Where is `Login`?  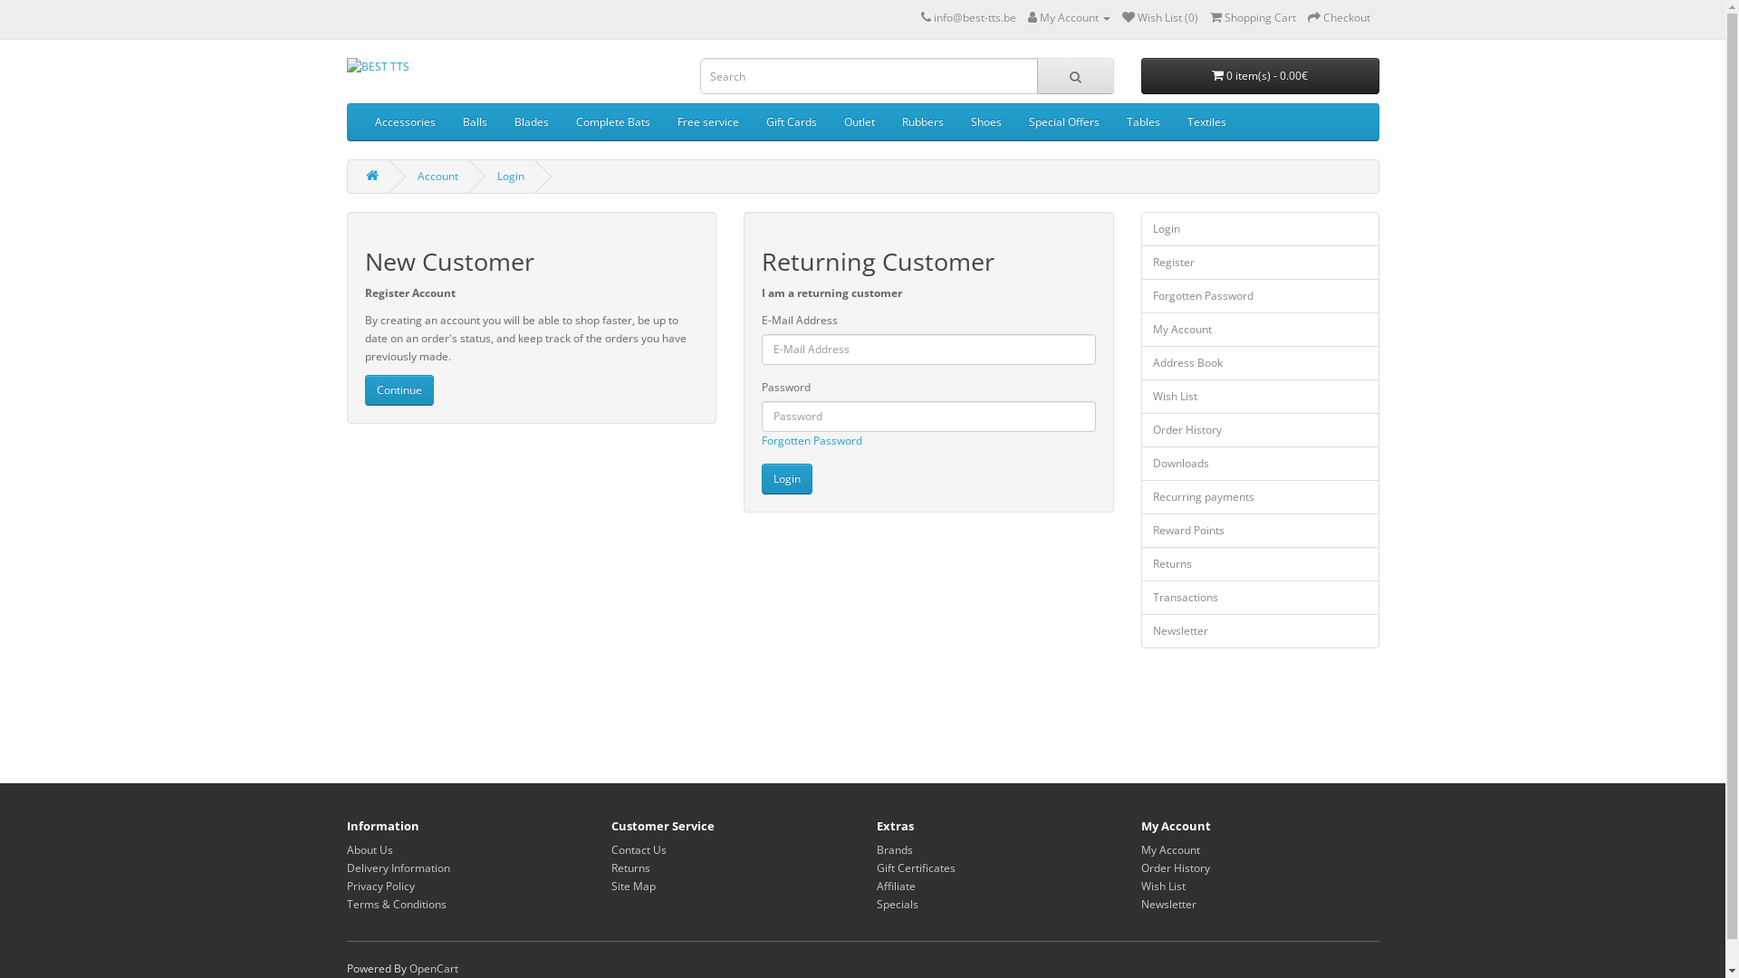 Login is located at coordinates (510, 176).